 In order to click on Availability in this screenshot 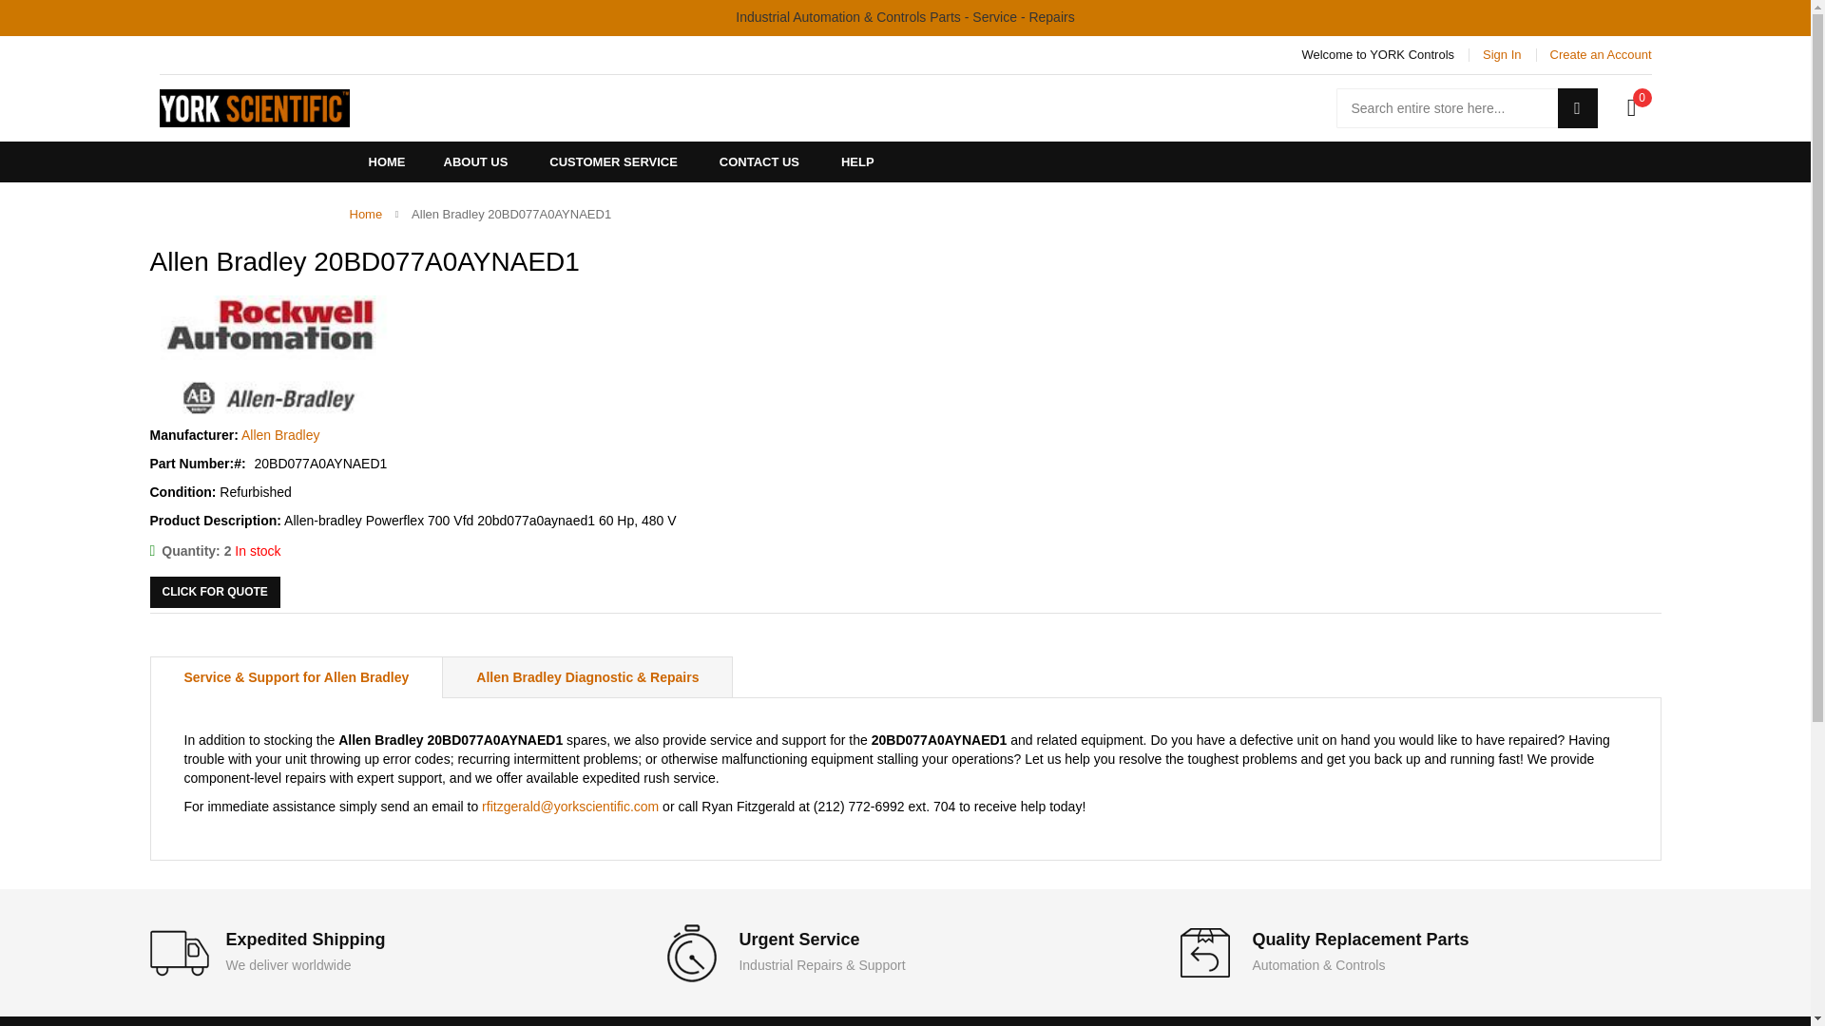, I will do `click(215, 551)`.